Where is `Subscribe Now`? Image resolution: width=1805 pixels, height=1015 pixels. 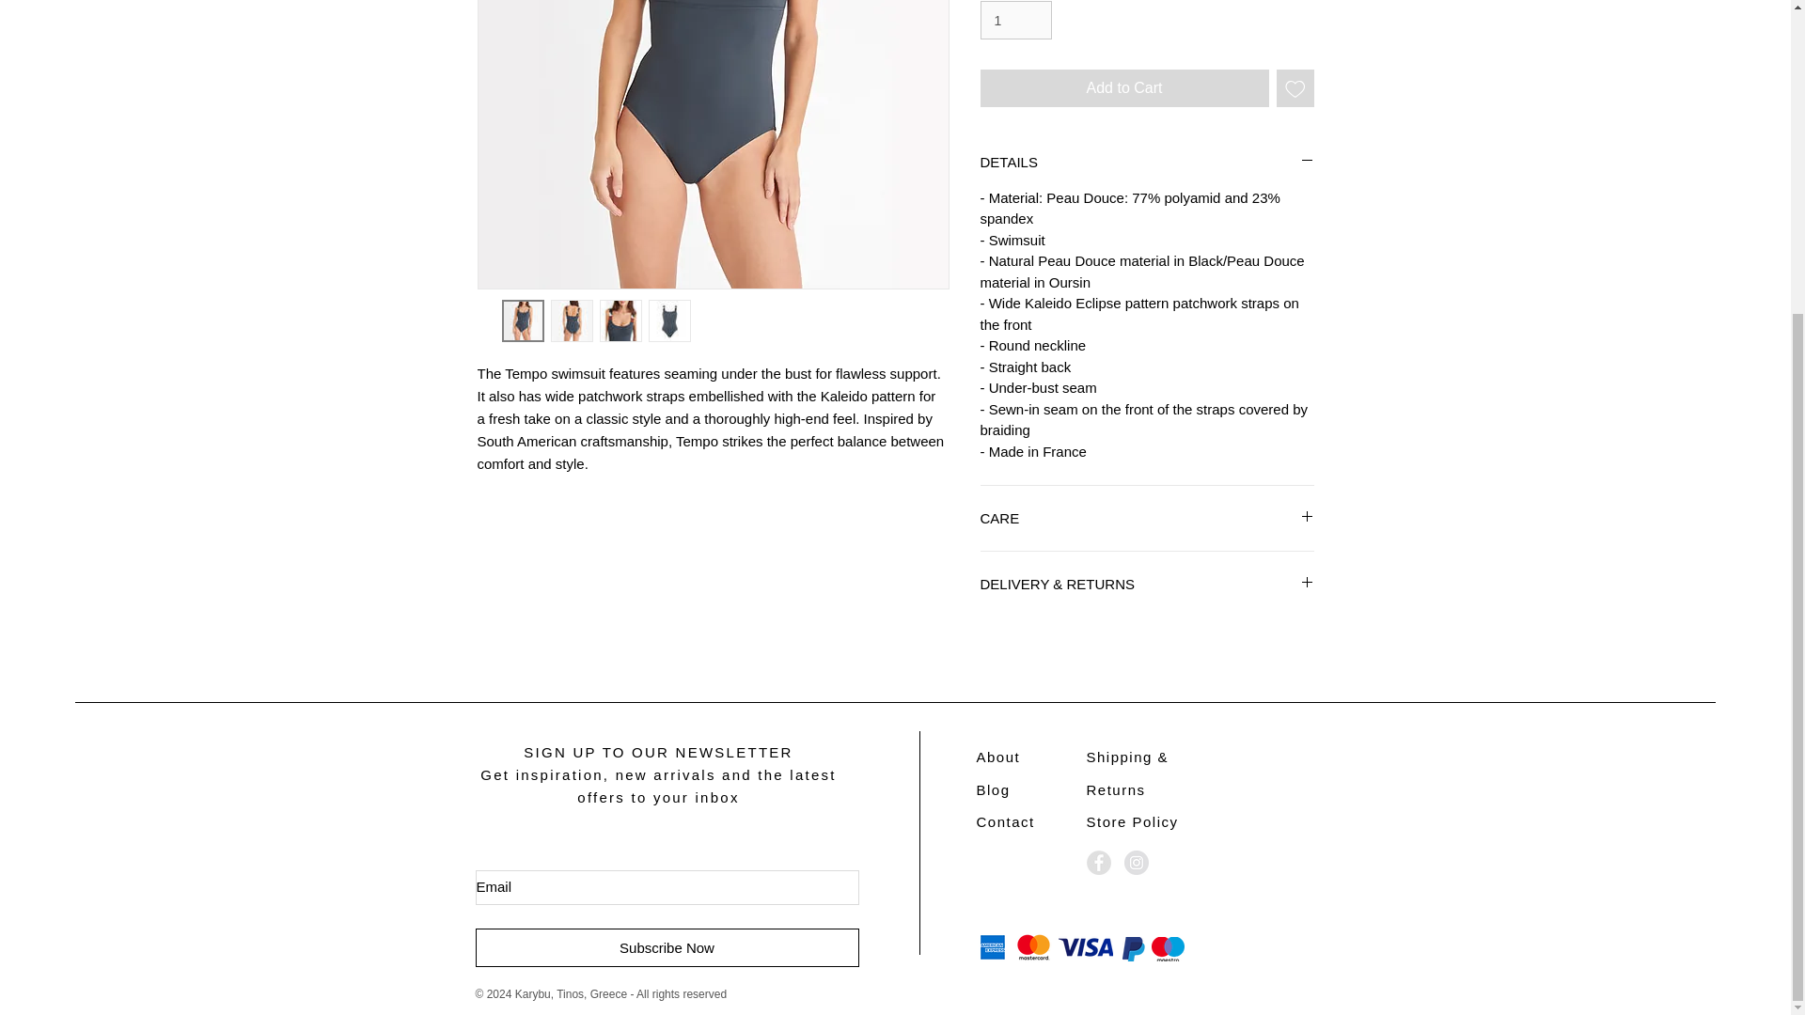
Subscribe Now is located at coordinates (667, 947).